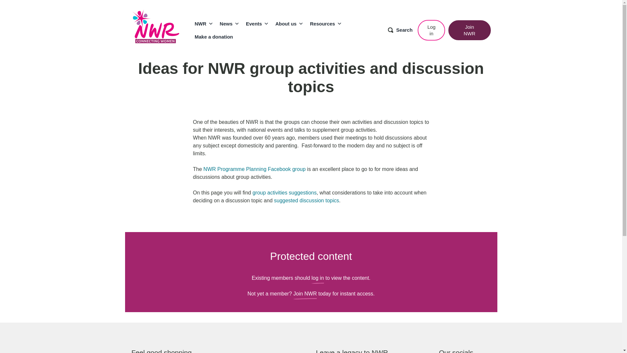  I want to click on Events, so click(257, 23).